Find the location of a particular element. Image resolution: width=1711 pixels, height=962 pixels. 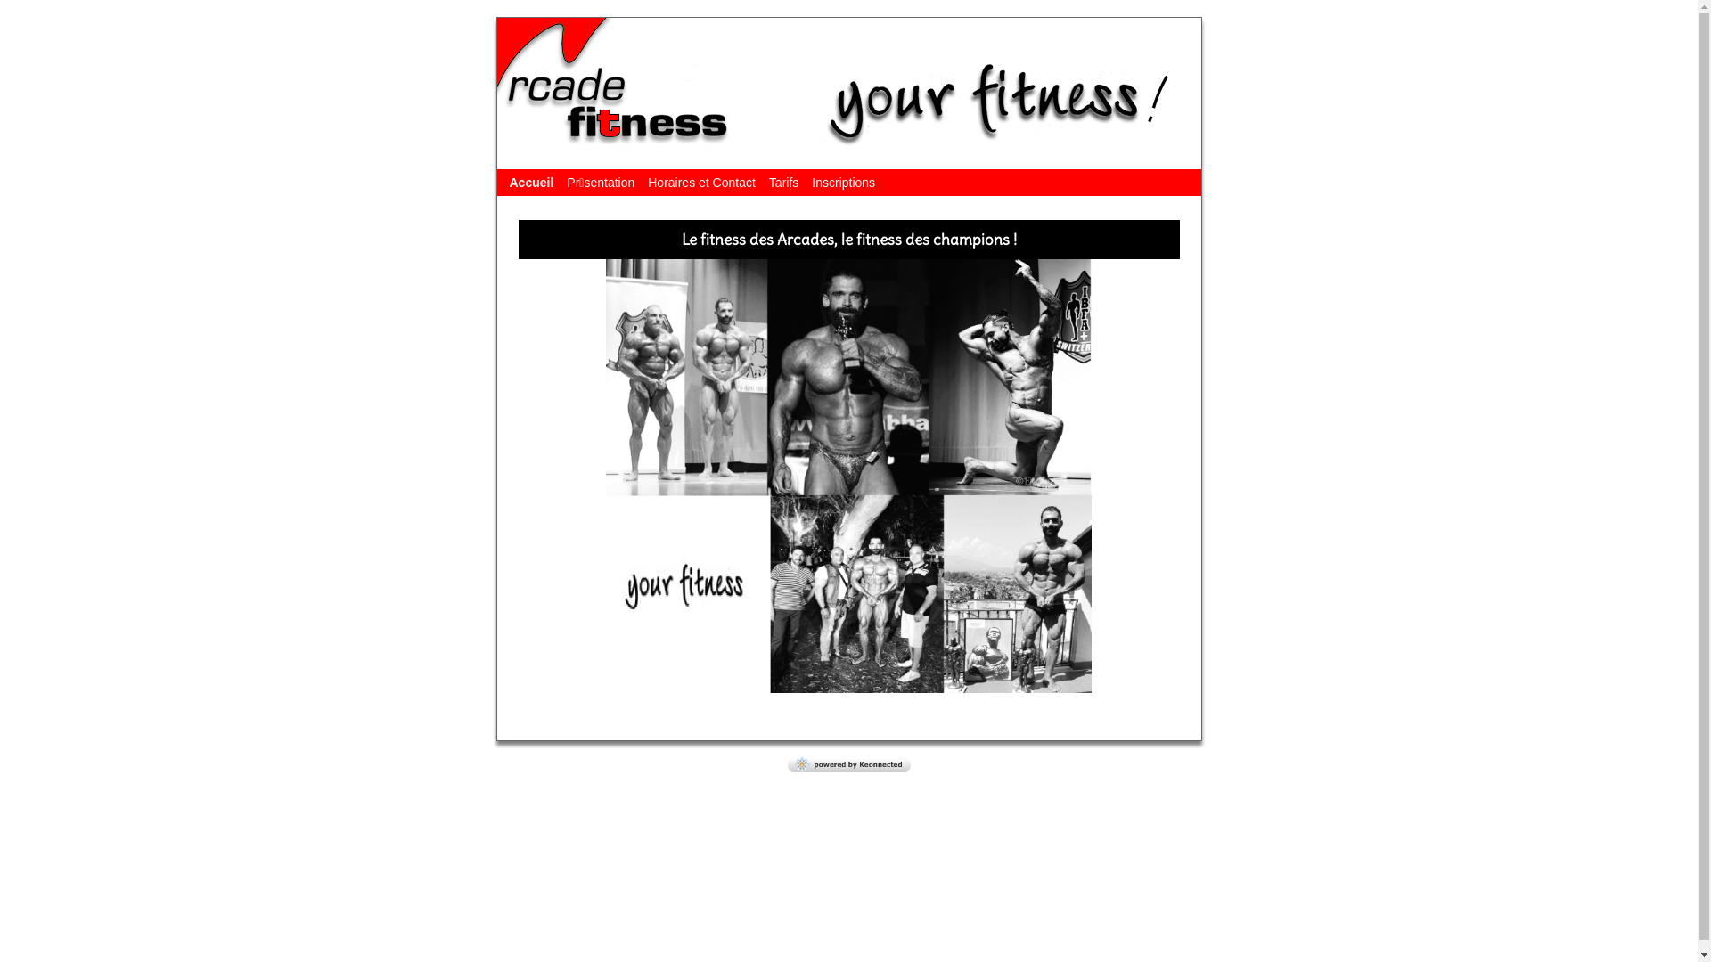

Keonnected is located at coordinates (849, 764).